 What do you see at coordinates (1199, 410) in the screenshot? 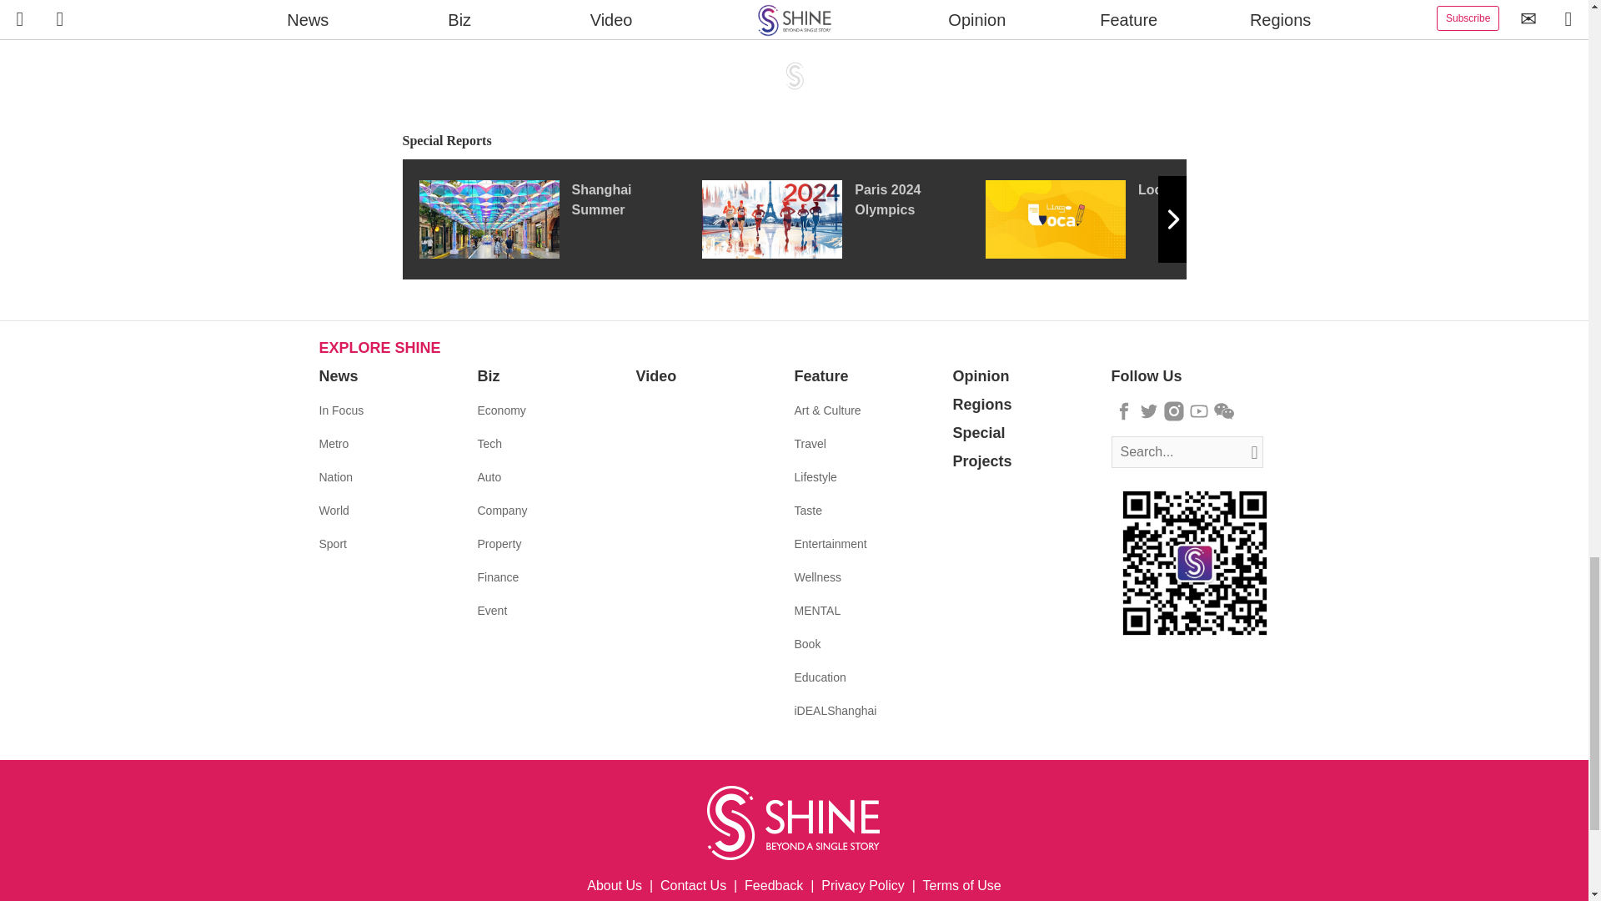
I see `Follow us on Youtube` at bounding box center [1199, 410].